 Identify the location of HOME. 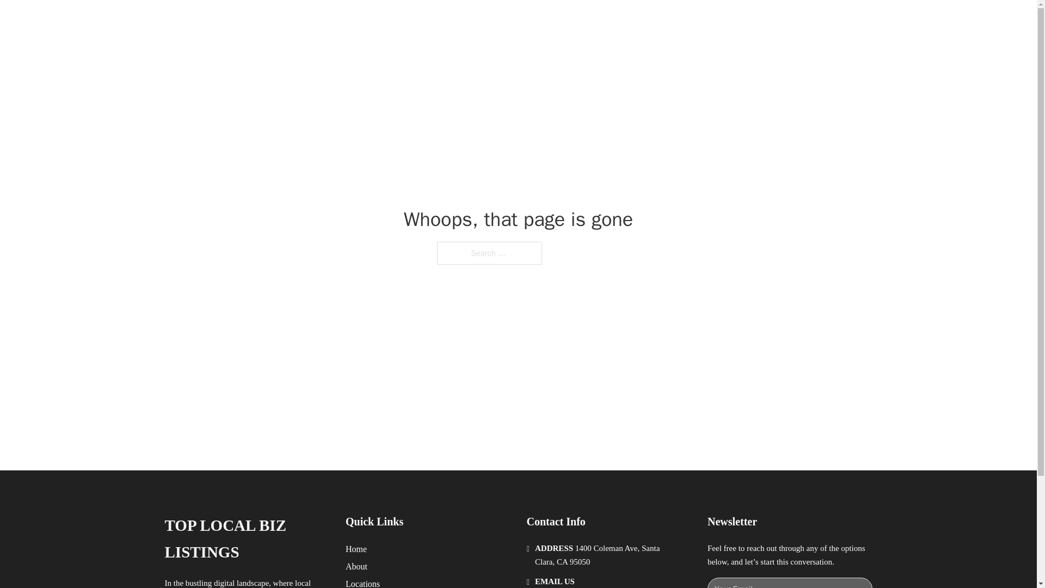
(660, 21).